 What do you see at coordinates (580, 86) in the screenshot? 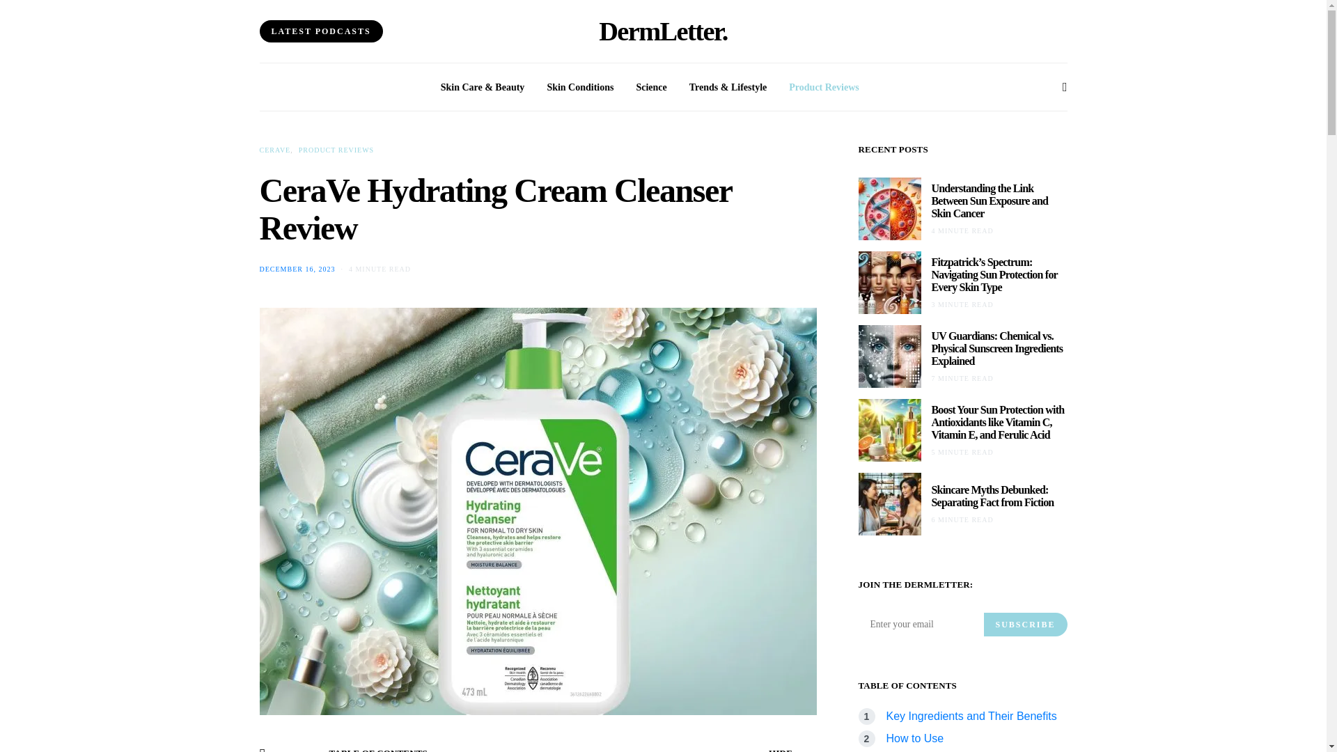
I see `Skin Conditions` at bounding box center [580, 86].